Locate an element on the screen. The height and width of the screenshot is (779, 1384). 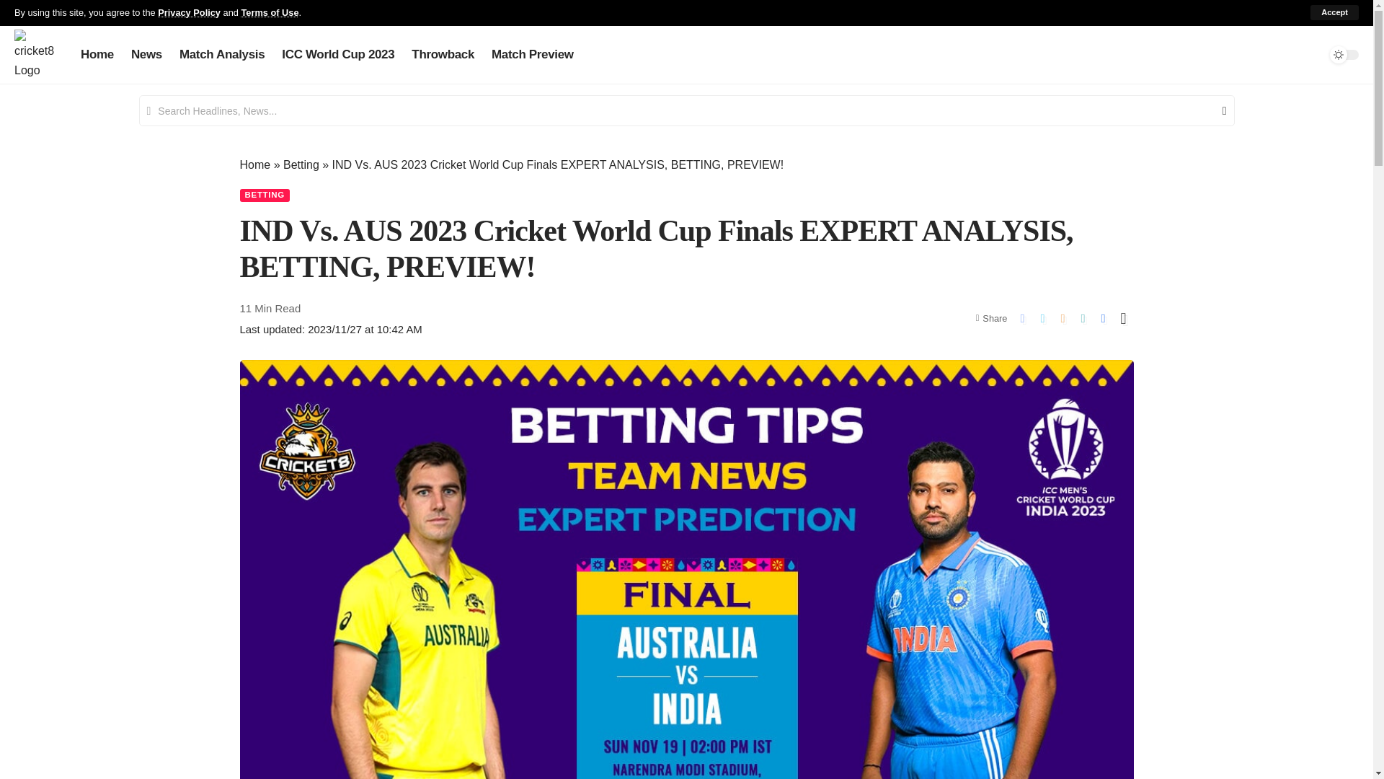
BETTING is located at coordinates (264, 195).